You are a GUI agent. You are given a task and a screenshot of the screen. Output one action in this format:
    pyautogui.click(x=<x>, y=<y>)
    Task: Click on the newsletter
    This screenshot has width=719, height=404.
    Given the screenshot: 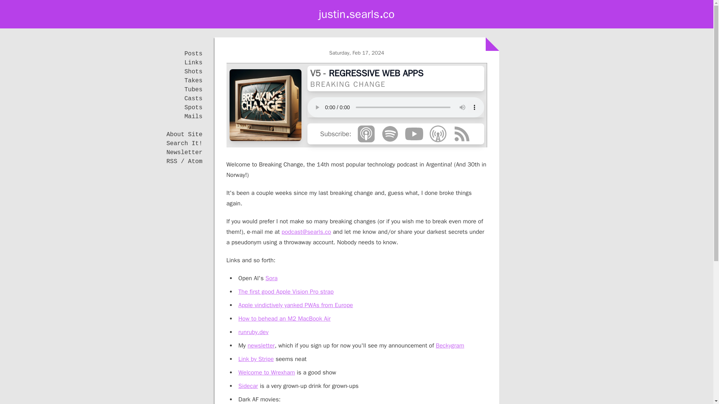 What is the action you would take?
    pyautogui.click(x=261, y=346)
    